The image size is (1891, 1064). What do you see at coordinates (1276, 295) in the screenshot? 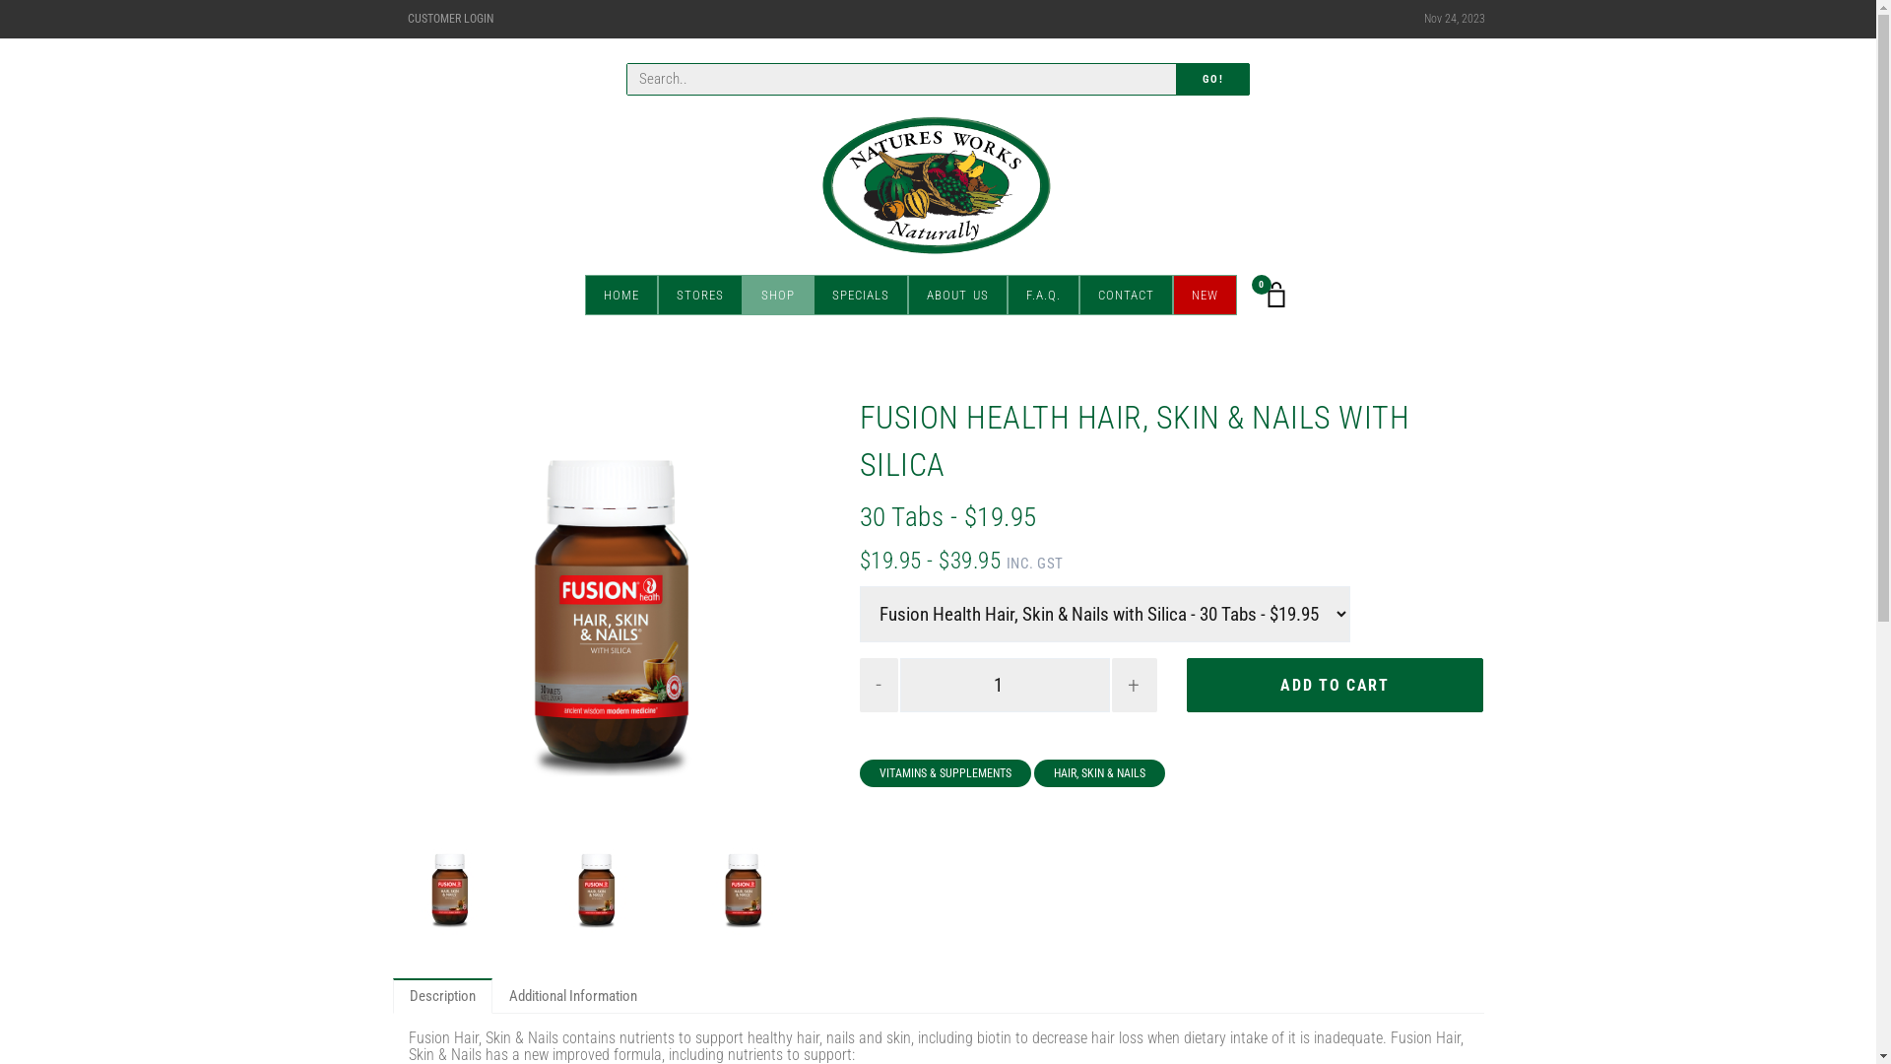
I see `0` at bounding box center [1276, 295].